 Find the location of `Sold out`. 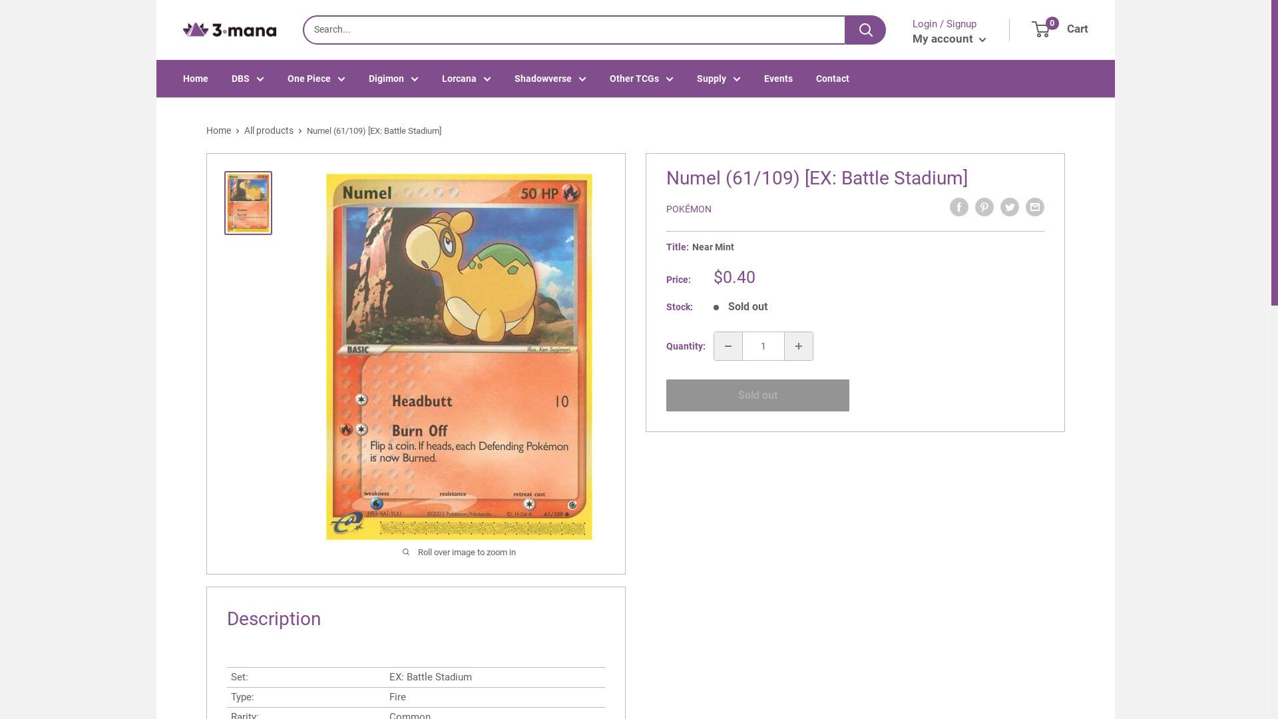

Sold out is located at coordinates (757, 395).